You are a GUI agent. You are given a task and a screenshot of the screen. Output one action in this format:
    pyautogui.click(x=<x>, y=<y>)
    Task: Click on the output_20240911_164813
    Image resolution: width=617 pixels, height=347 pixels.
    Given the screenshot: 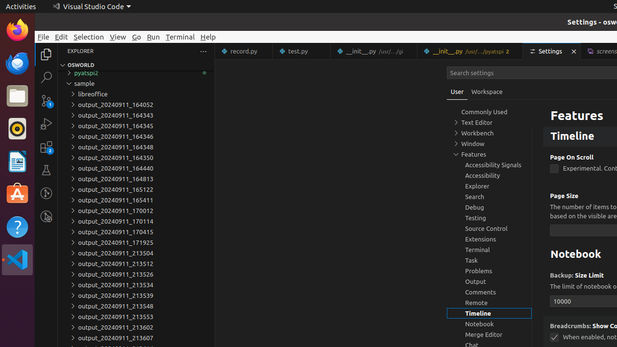 What is the action you would take?
    pyautogui.click(x=136, y=179)
    